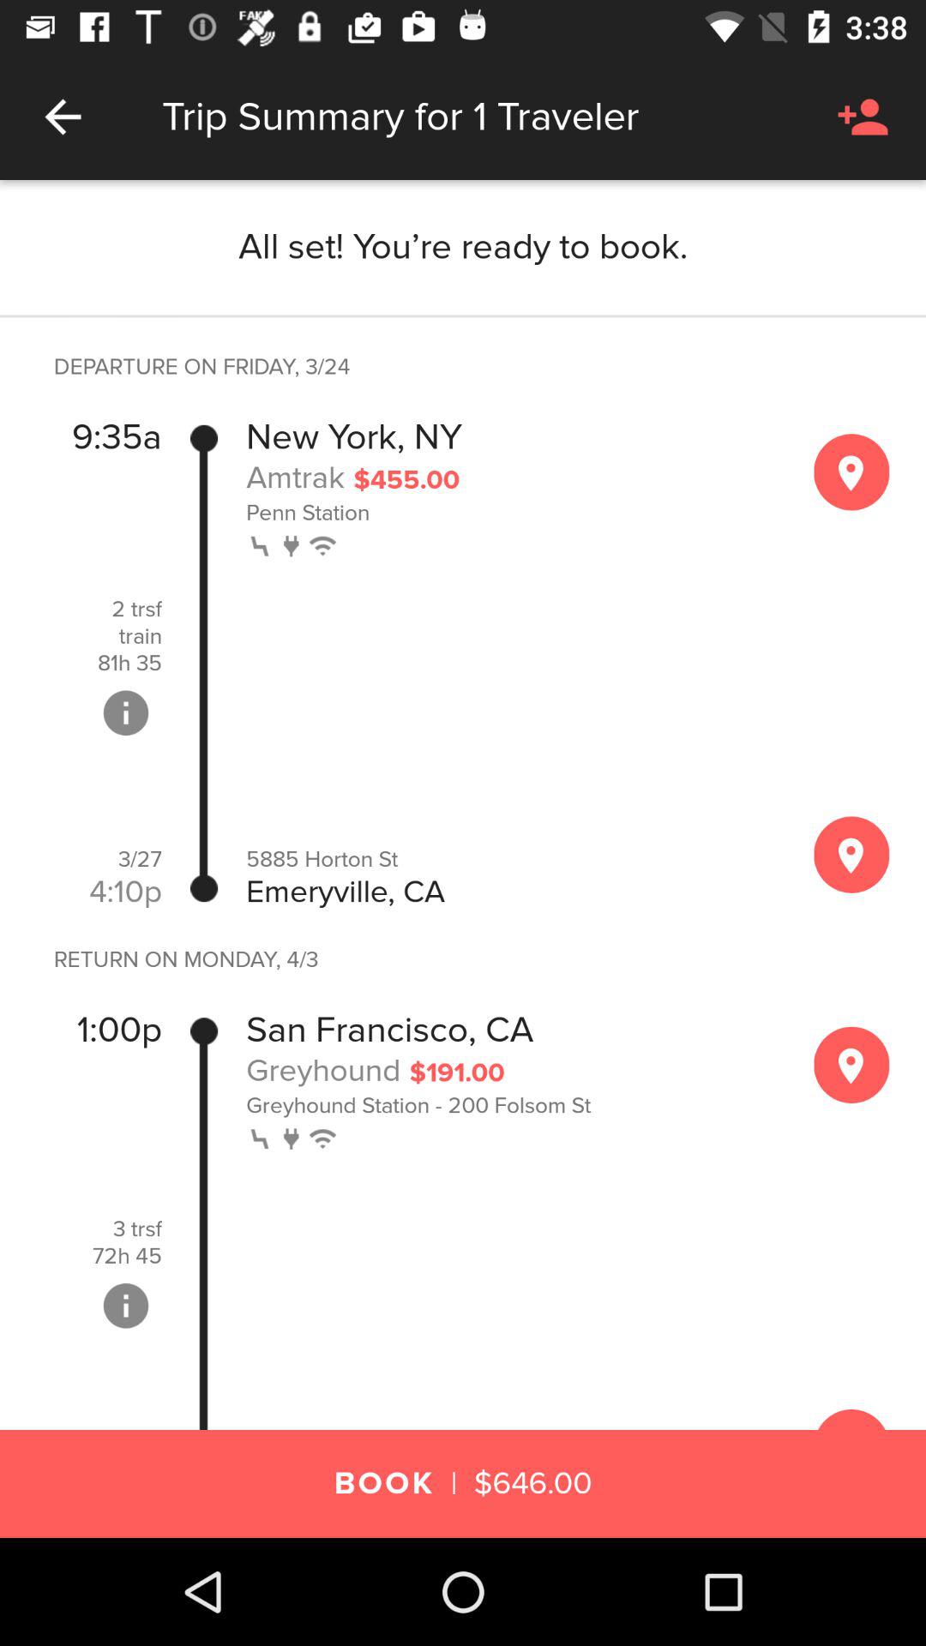  What do you see at coordinates (851, 472) in the screenshot?
I see `go to map` at bounding box center [851, 472].